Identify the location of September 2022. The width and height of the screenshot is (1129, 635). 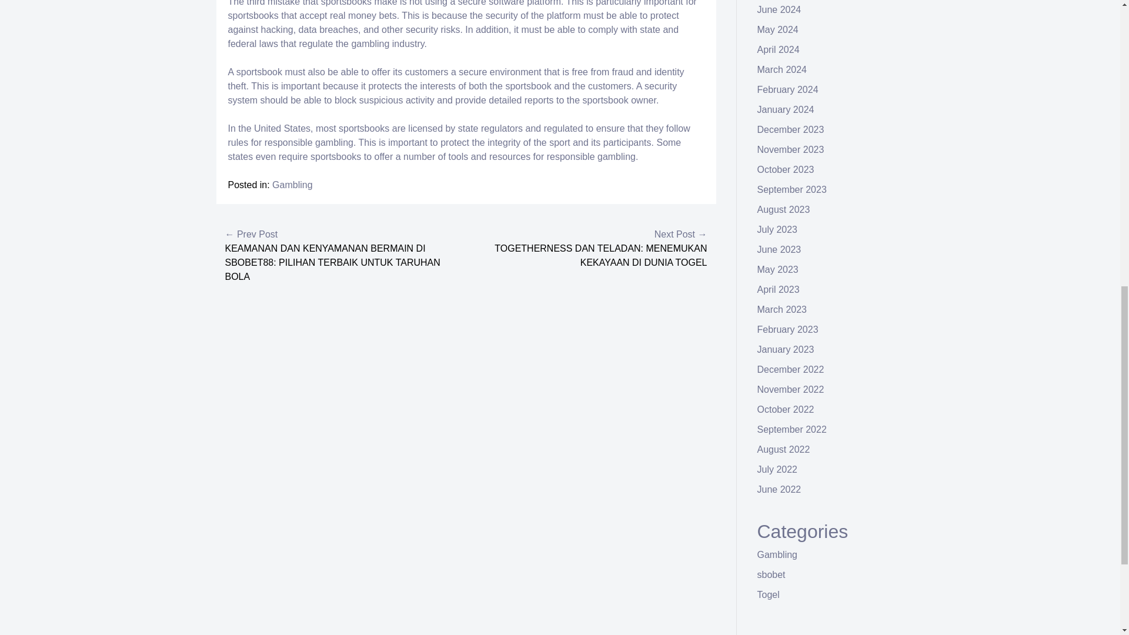
(791, 429).